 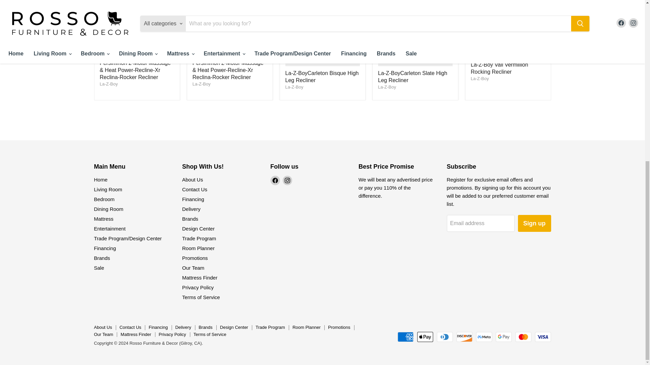 What do you see at coordinates (294, 87) in the screenshot?
I see `La-Z-Boy` at bounding box center [294, 87].